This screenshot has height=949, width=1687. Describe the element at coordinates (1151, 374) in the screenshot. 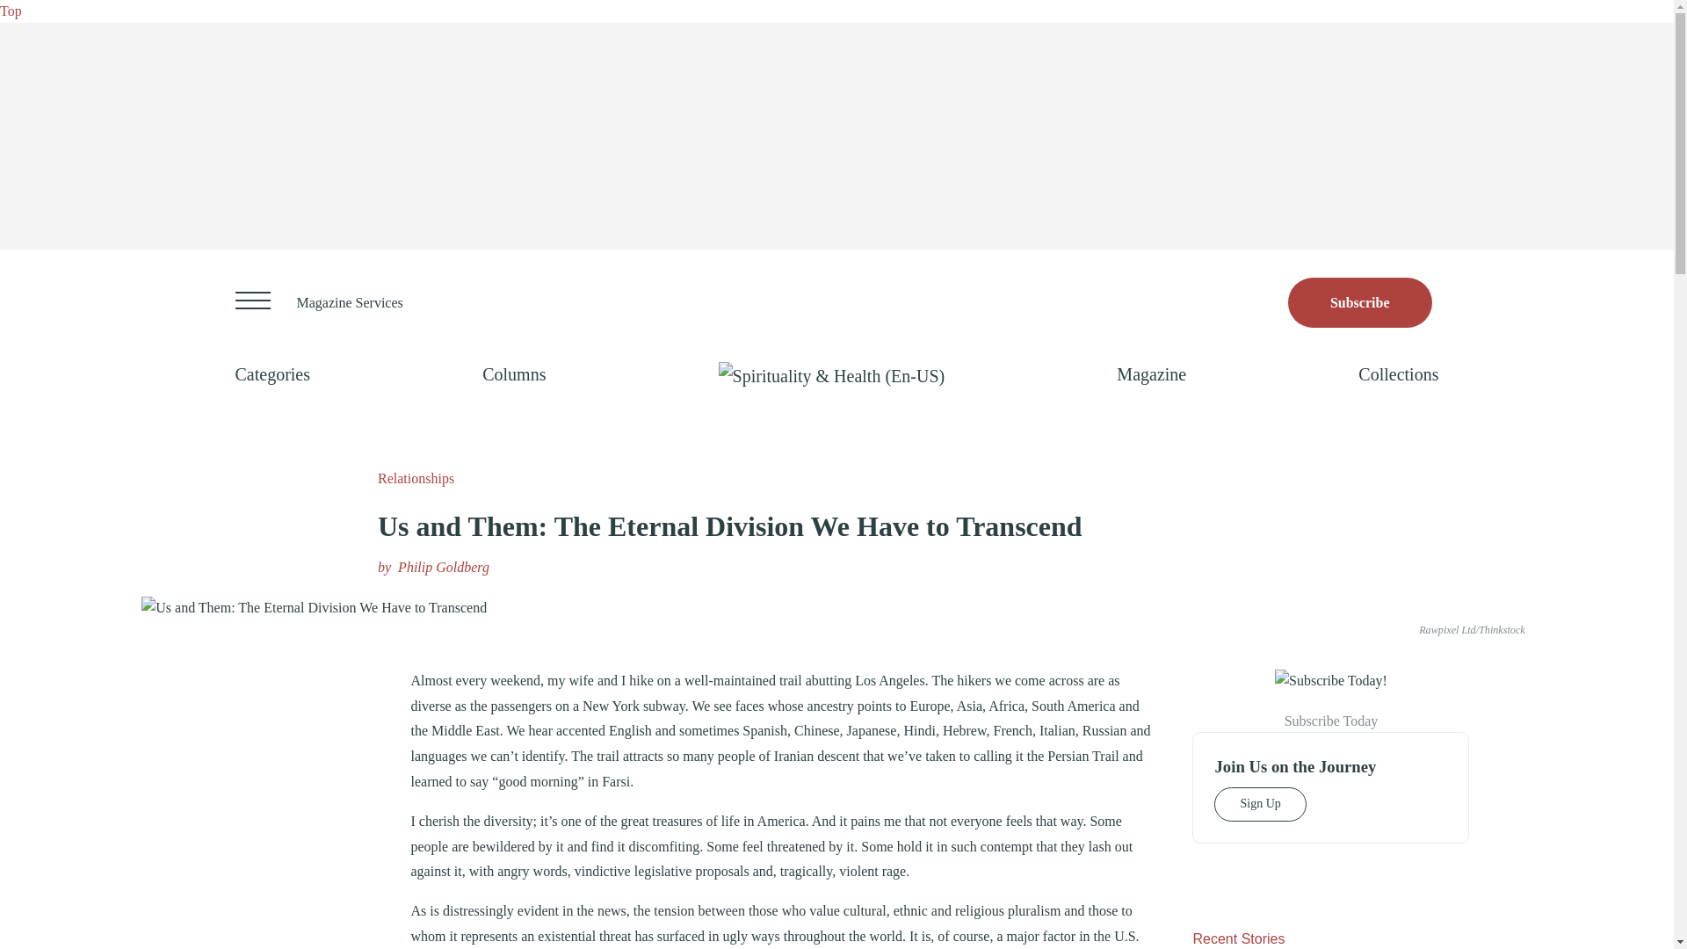

I see `Magazine` at that location.